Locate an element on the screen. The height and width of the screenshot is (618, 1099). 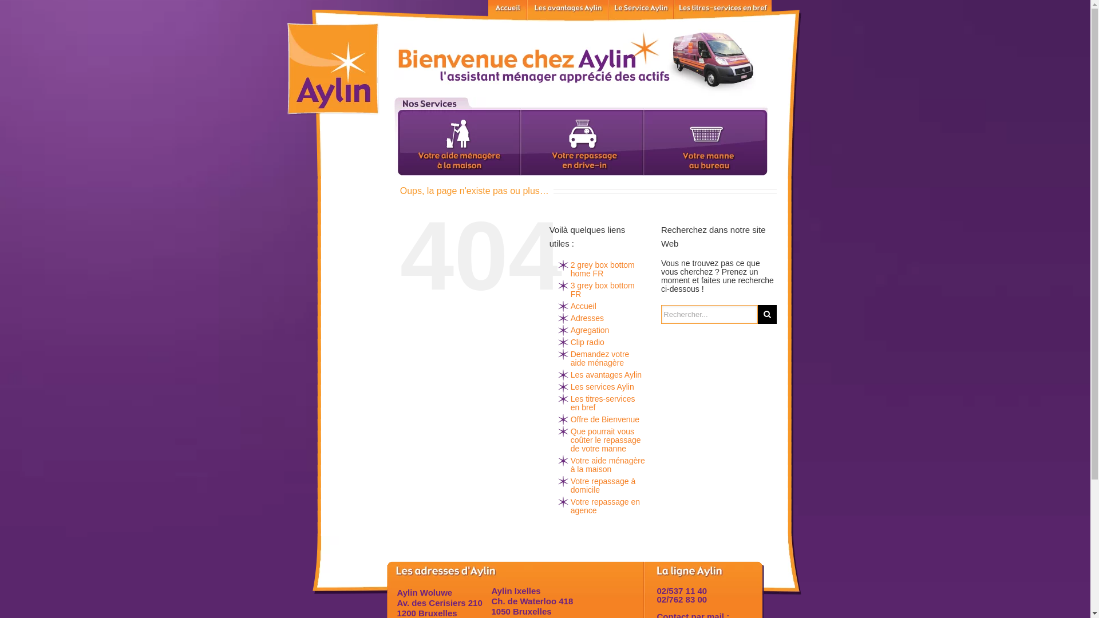
Adresses is located at coordinates (587, 318).